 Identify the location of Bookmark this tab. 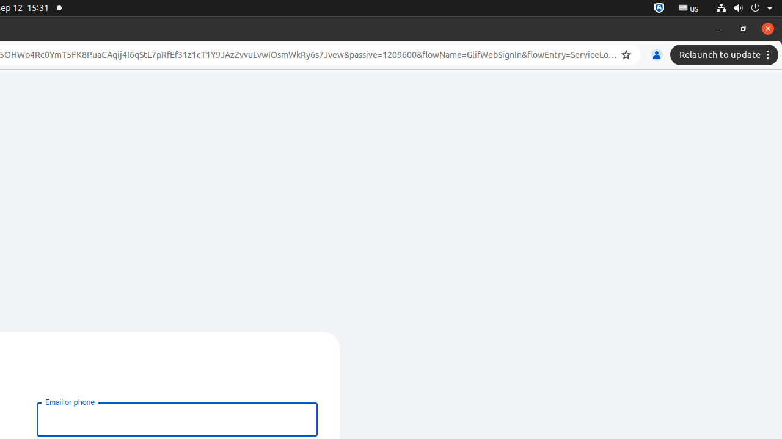
(626, 55).